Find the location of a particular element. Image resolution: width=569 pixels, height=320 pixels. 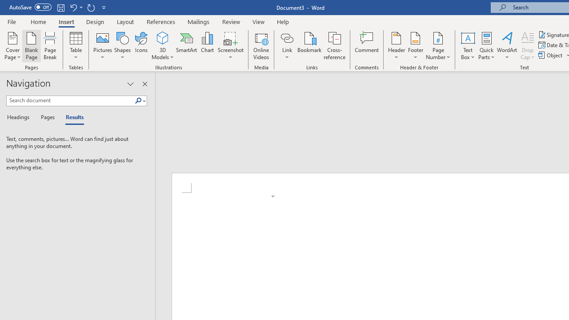

Pictures is located at coordinates (102, 45).